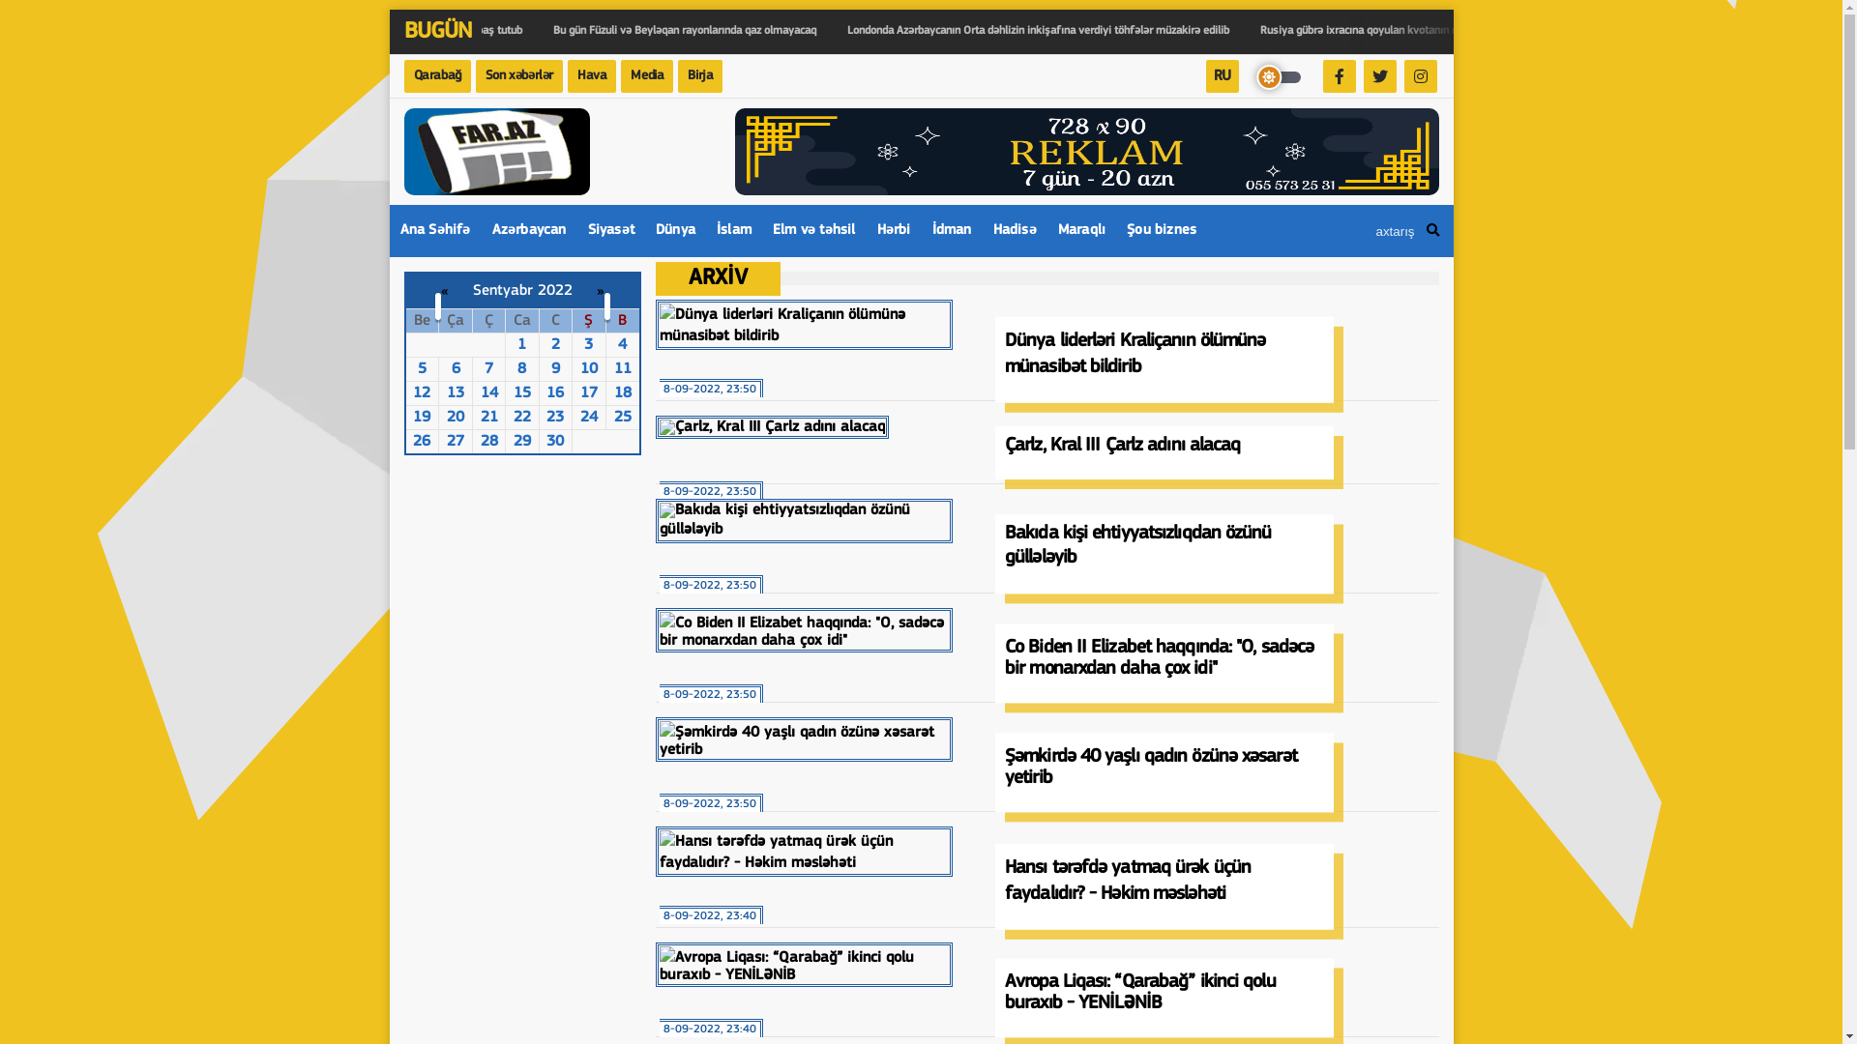 The width and height of the screenshot is (1857, 1044). Describe the element at coordinates (805, 325) in the screenshot. I see `8-09-2022, 23:50` at that location.